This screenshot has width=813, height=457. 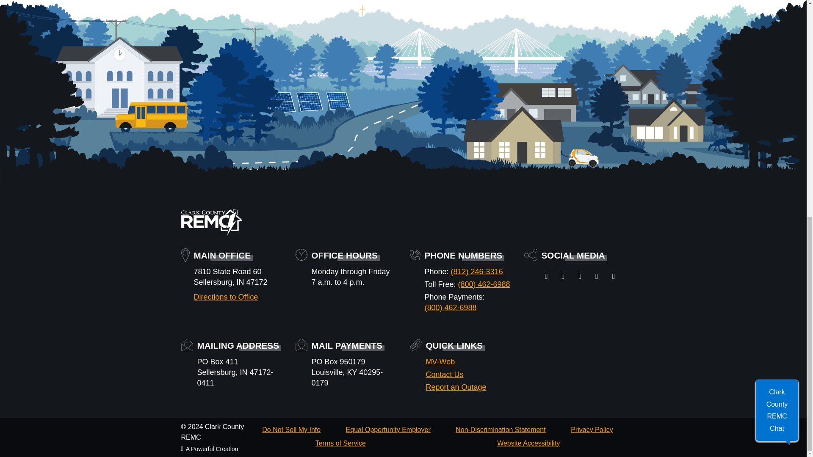 What do you see at coordinates (565, 276) in the screenshot?
I see `Follow on Instagram` at bounding box center [565, 276].